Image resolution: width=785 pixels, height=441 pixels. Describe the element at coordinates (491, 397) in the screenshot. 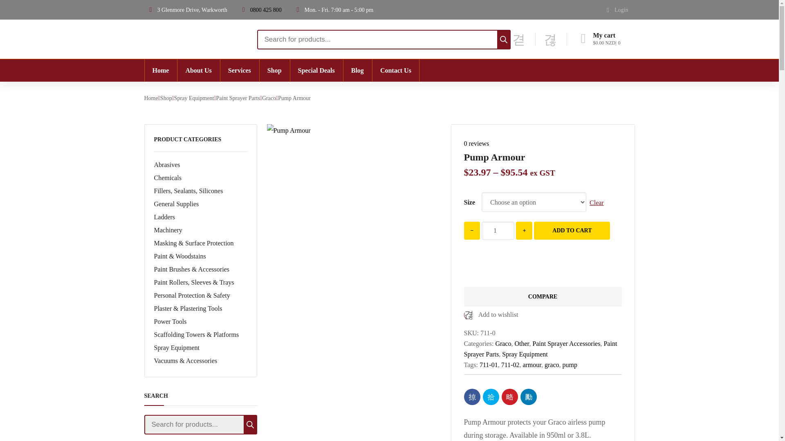

I see `Tweet this!` at that location.